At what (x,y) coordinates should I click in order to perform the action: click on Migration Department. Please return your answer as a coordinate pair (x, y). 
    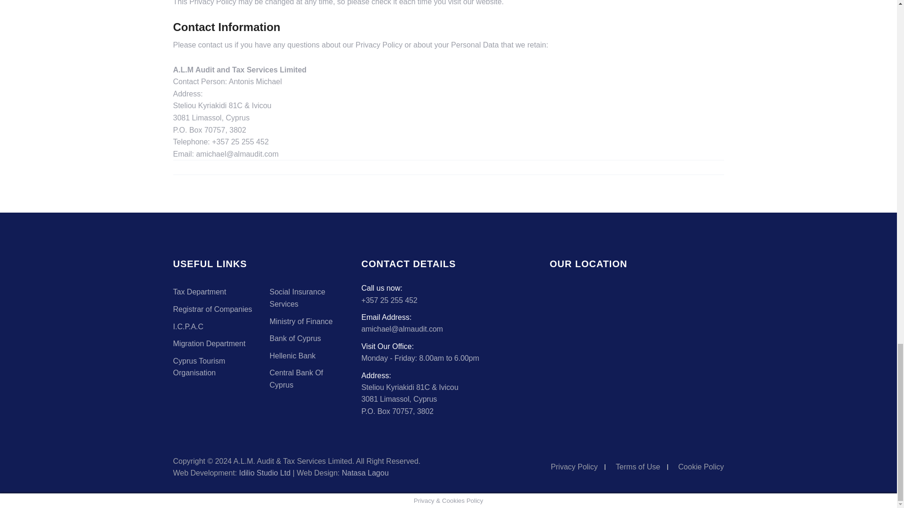
    Looking at the image, I should click on (210, 343).